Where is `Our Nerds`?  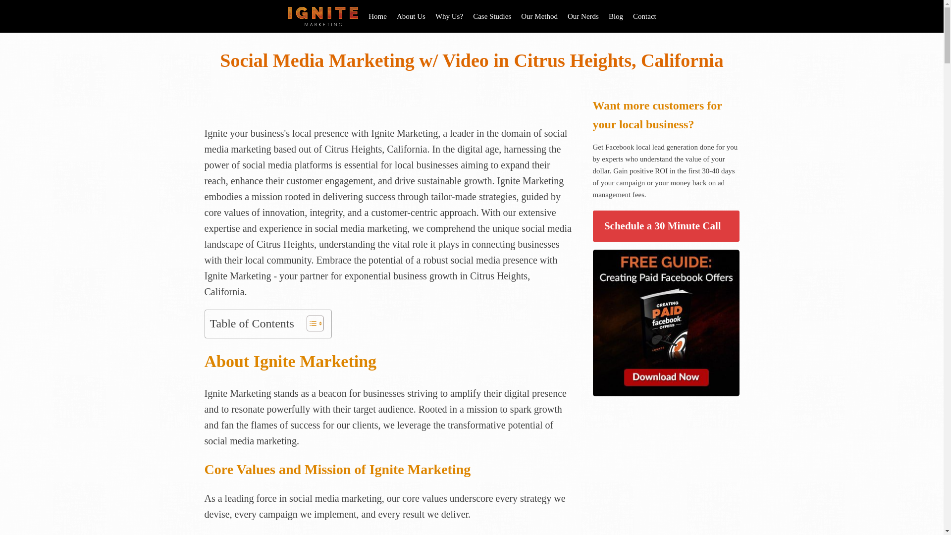
Our Nerds is located at coordinates (583, 16).